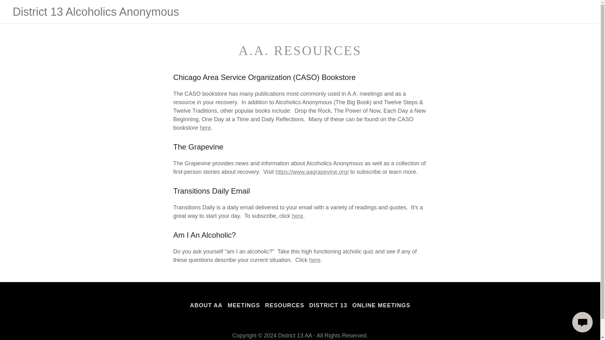 This screenshot has width=605, height=340. What do you see at coordinates (315, 260) in the screenshot?
I see `here` at bounding box center [315, 260].